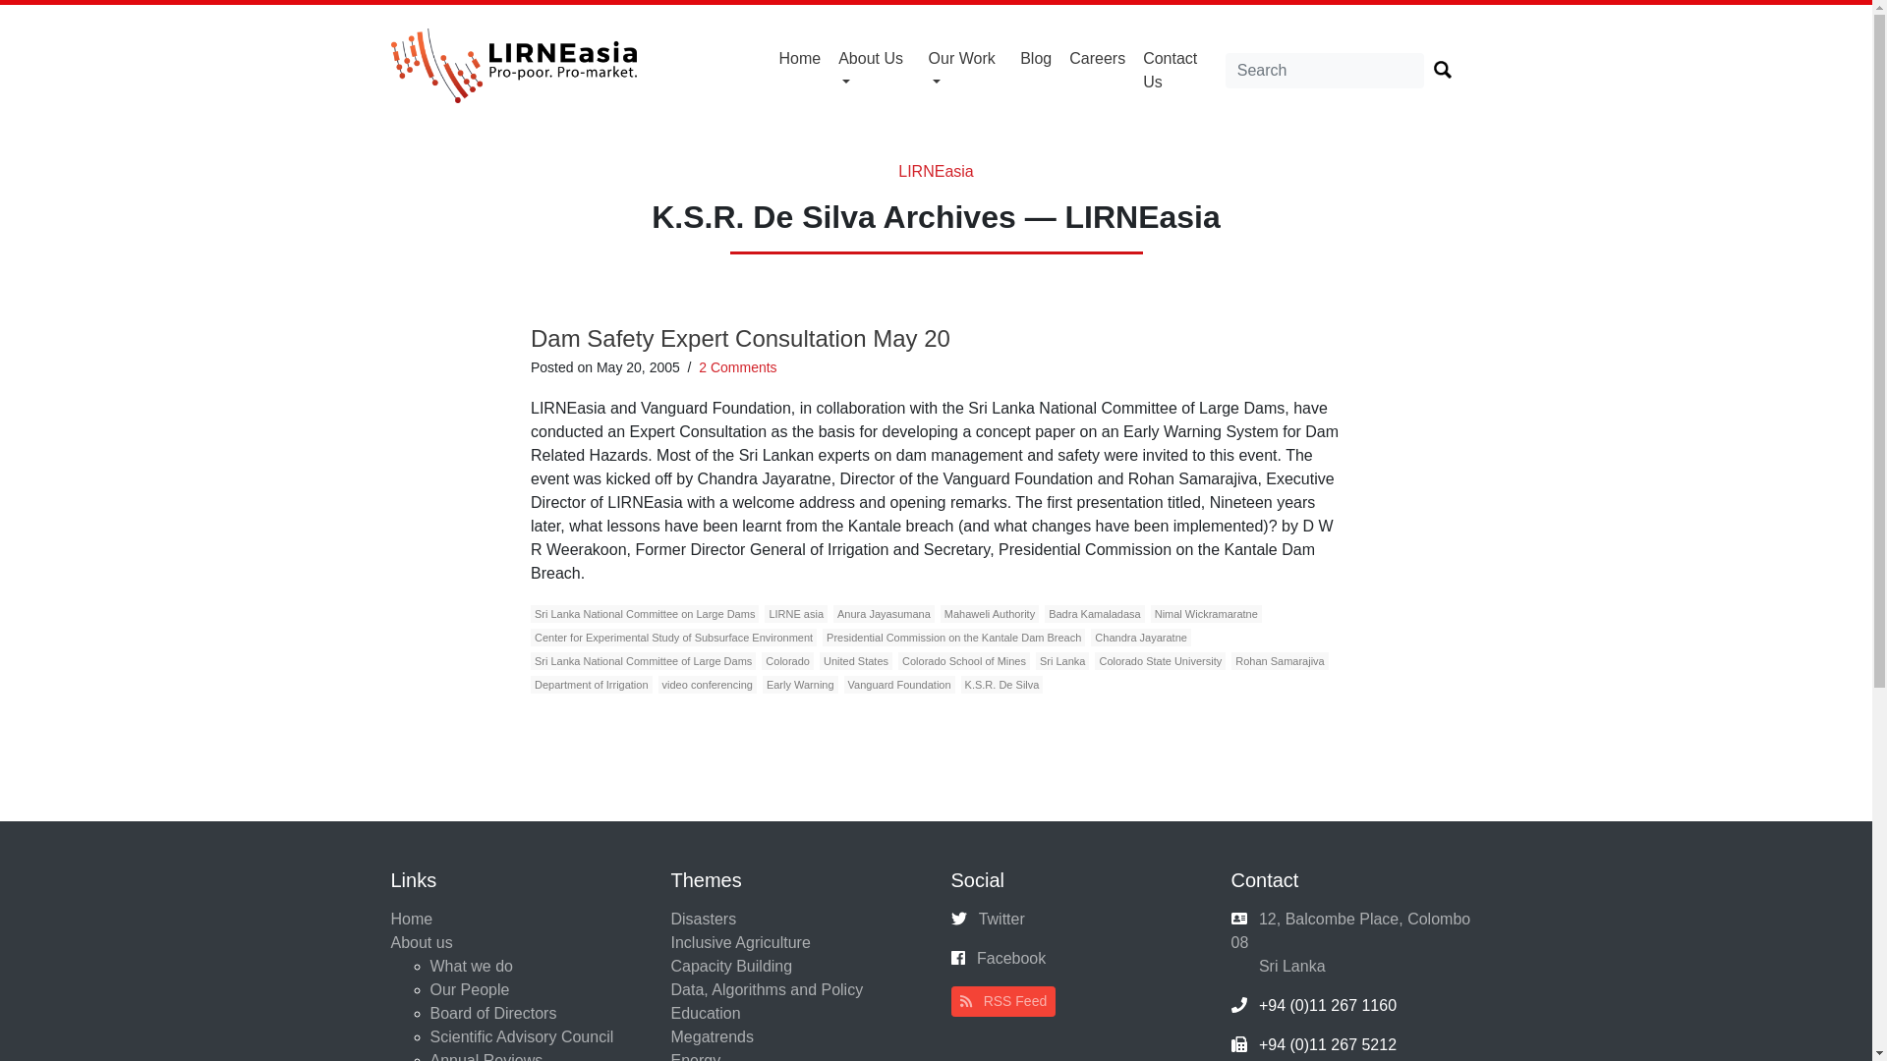  What do you see at coordinates (740, 338) in the screenshot?
I see `Dam Safety Expert Consultation May 20` at bounding box center [740, 338].